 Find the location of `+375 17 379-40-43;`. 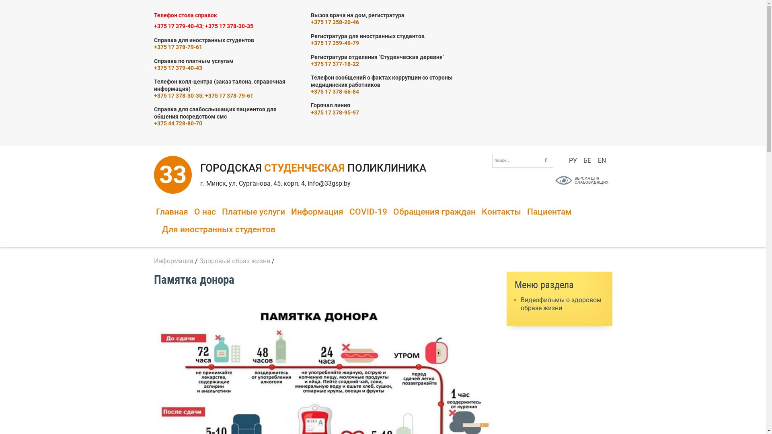

+375 17 379-40-43; is located at coordinates (179, 27).